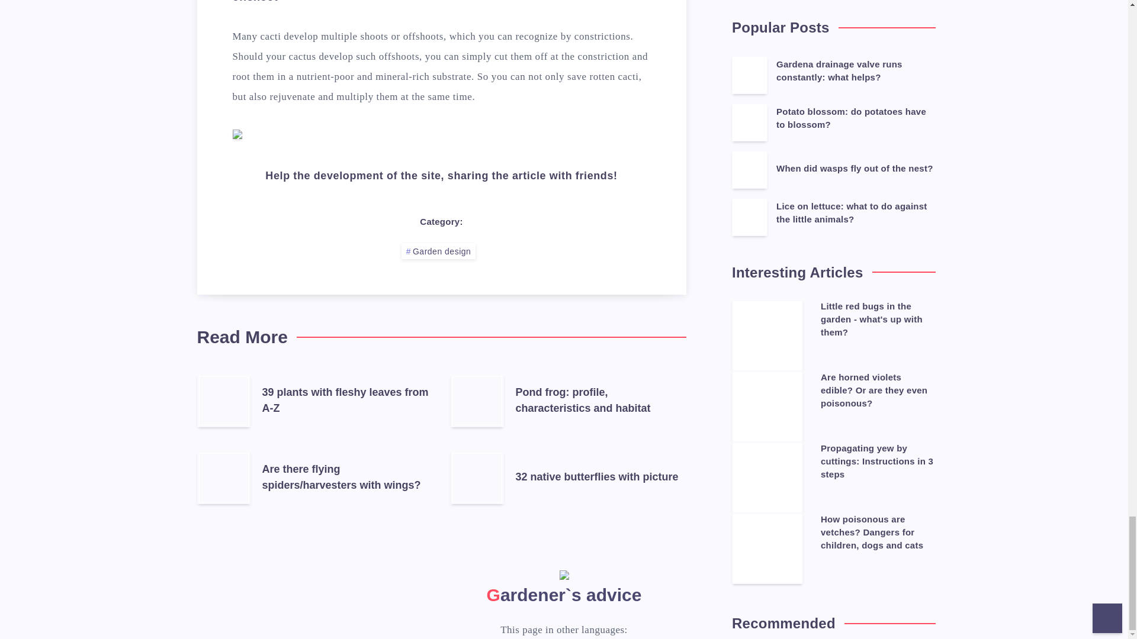 The image size is (1137, 639). What do you see at coordinates (596, 478) in the screenshot?
I see `32 native butterflies with picture` at bounding box center [596, 478].